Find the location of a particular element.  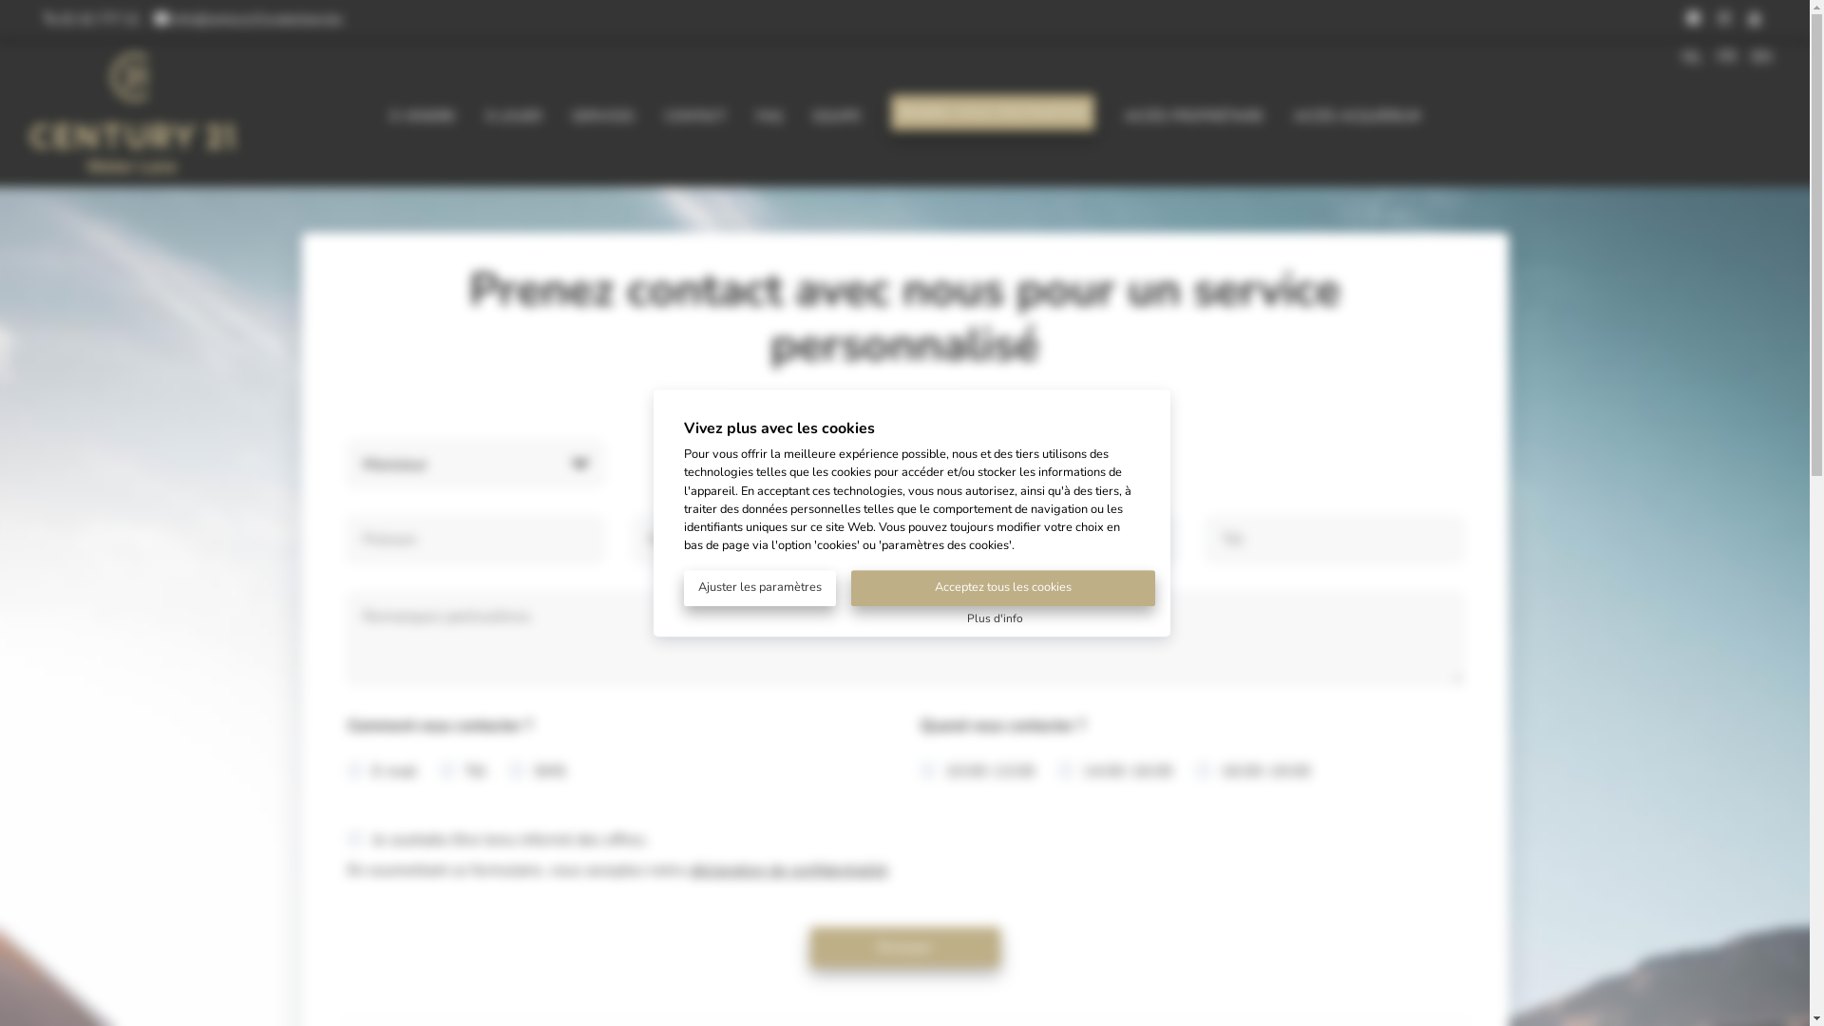

RENDEZ-VOUS D'ESTIMATION is located at coordinates (993, 112).